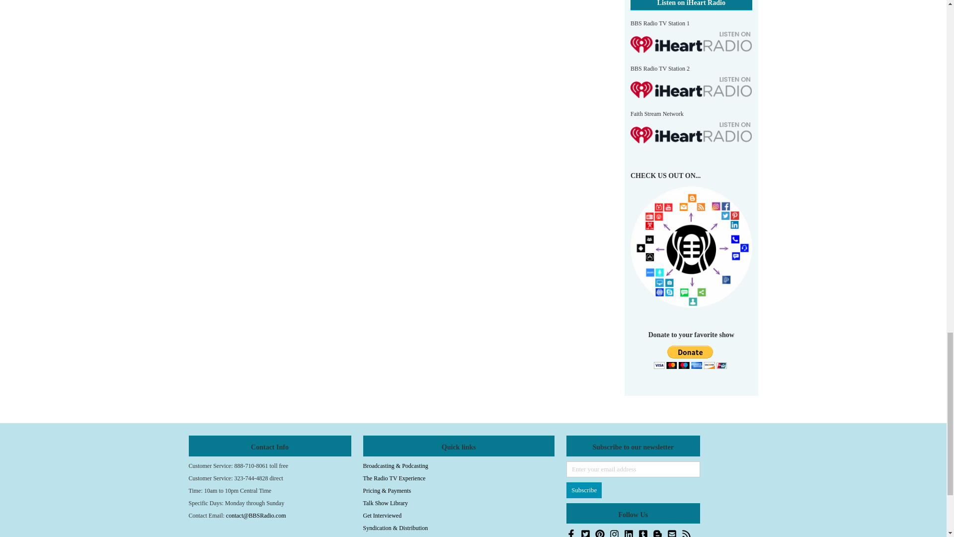 Image resolution: width=954 pixels, height=537 pixels. I want to click on Subscribe, so click(584, 490).